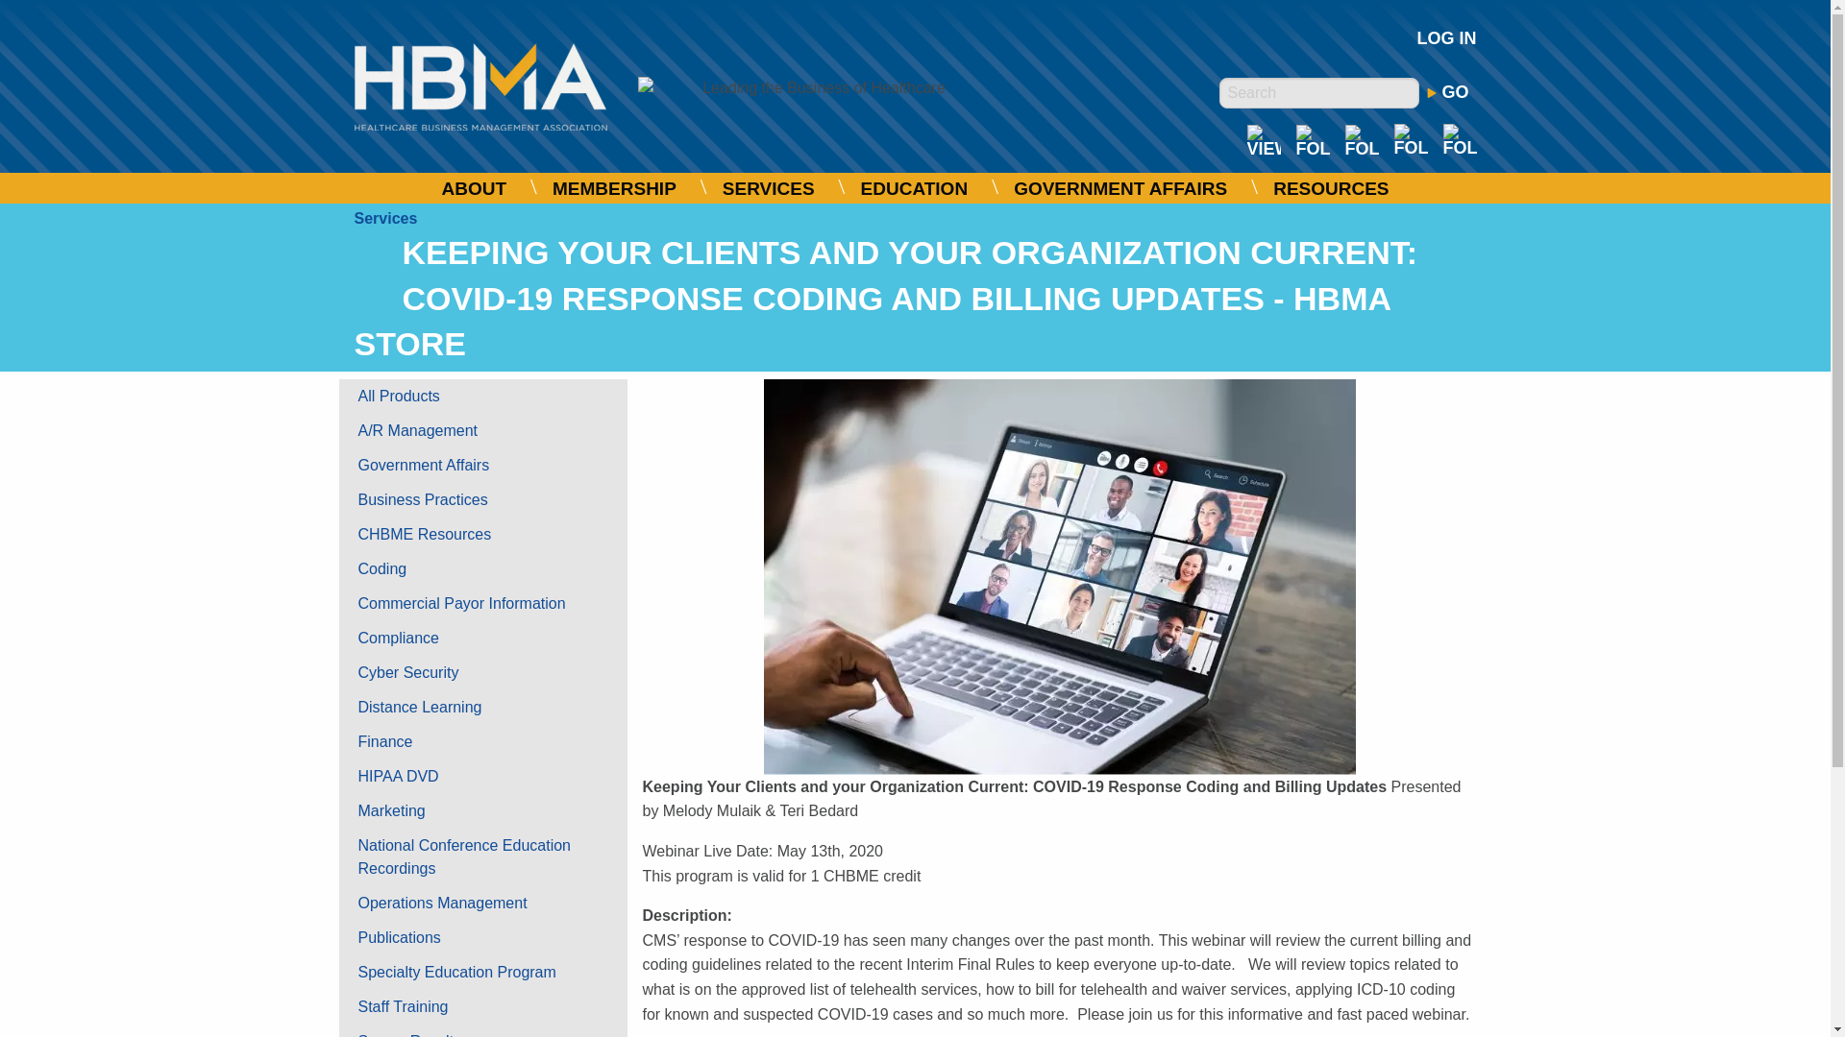  I want to click on LOG IN, so click(1446, 38).